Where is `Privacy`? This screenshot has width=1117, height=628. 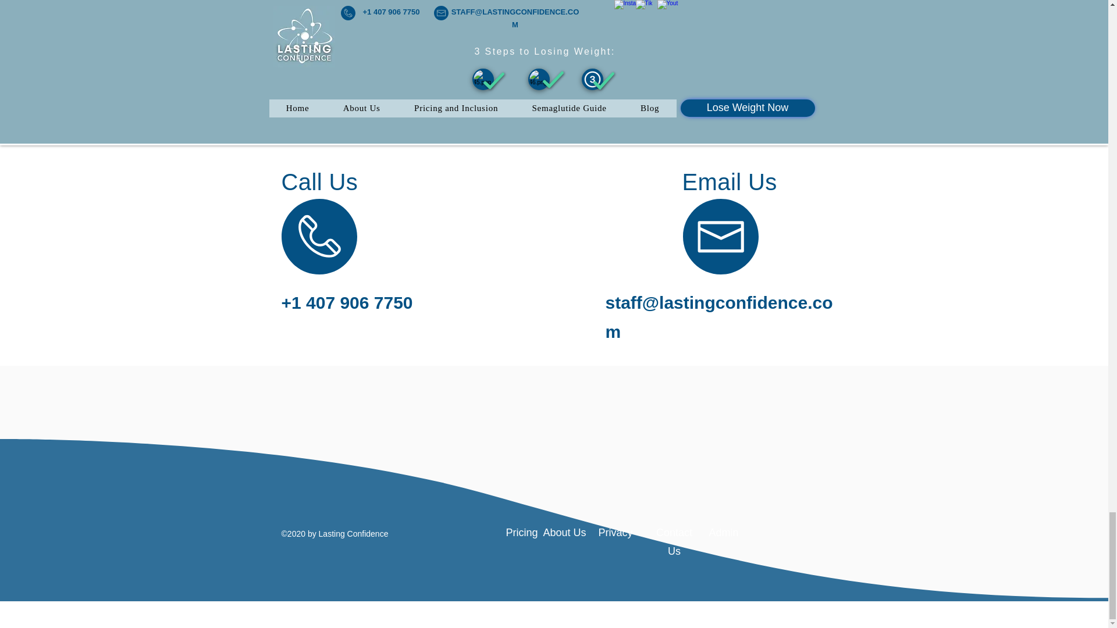
Privacy is located at coordinates (614, 533).